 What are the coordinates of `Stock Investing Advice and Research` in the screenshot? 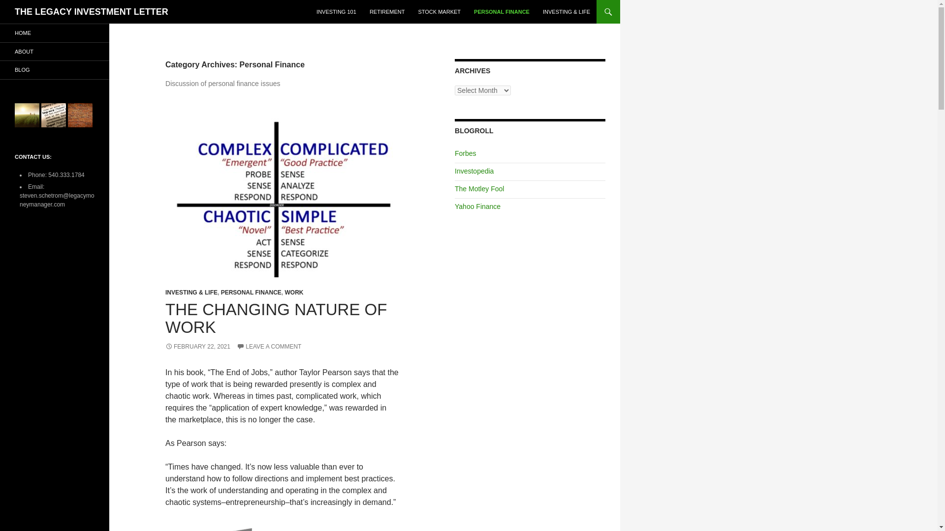 It's located at (479, 189).